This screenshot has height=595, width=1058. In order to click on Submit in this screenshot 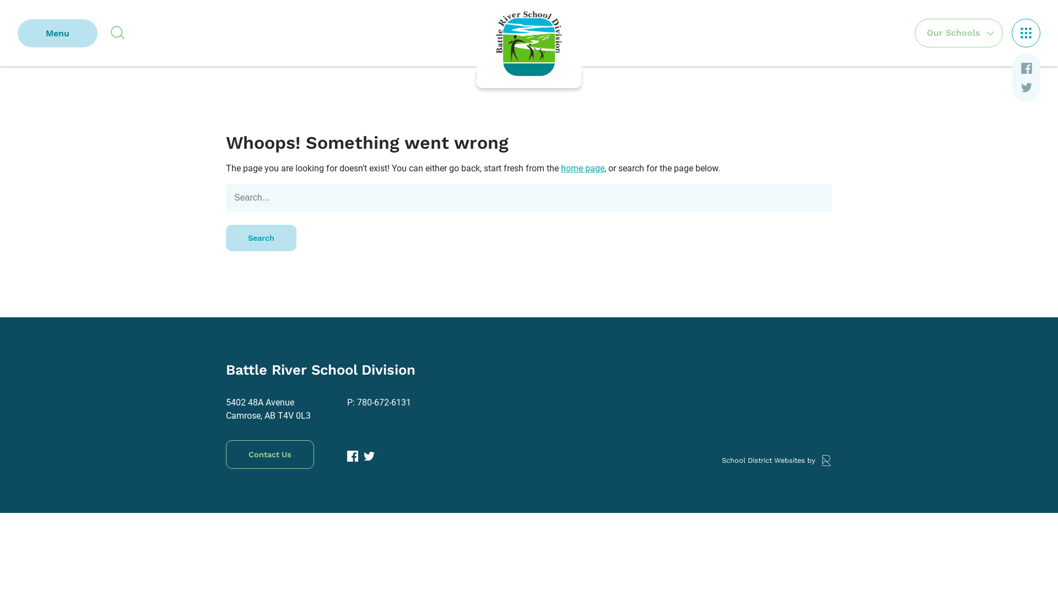, I will do `click(36, 13)`.